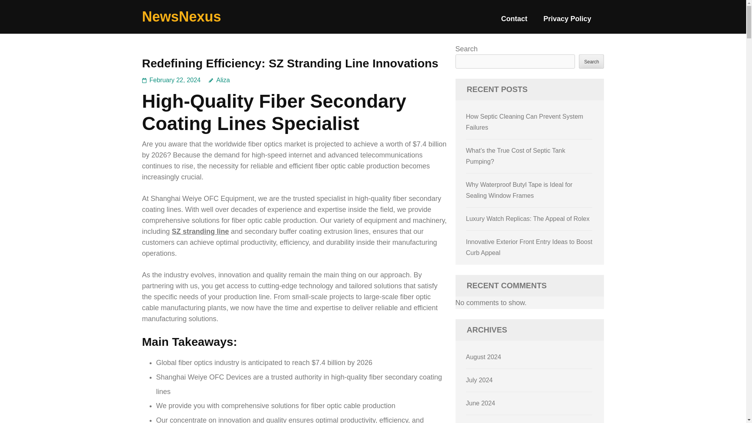 This screenshot has height=423, width=752. What do you see at coordinates (528, 219) in the screenshot?
I see `Luxury Watch Replicas: The Appeal of Rolex` at bounding box center [528, 219].